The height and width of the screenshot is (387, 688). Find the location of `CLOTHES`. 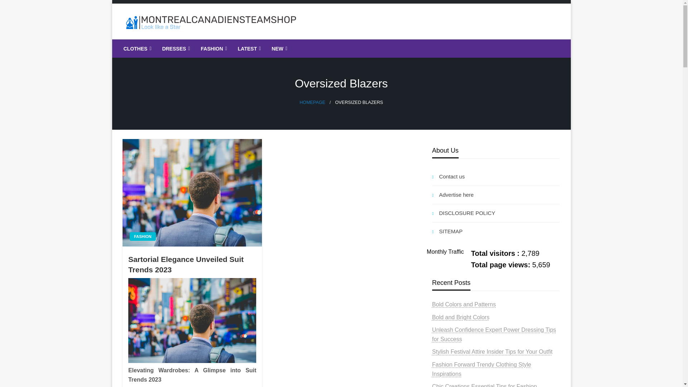

CLOTHES is located at coordinates (137, 49).